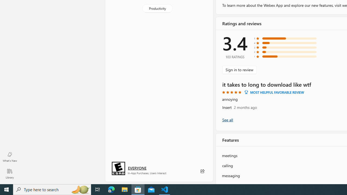 The width and height of the screenshot is (347, 195). What do you see at coordinates (239, 69) in the screenshot?
I see `Sign in to review` at bounding box center [239, 69].